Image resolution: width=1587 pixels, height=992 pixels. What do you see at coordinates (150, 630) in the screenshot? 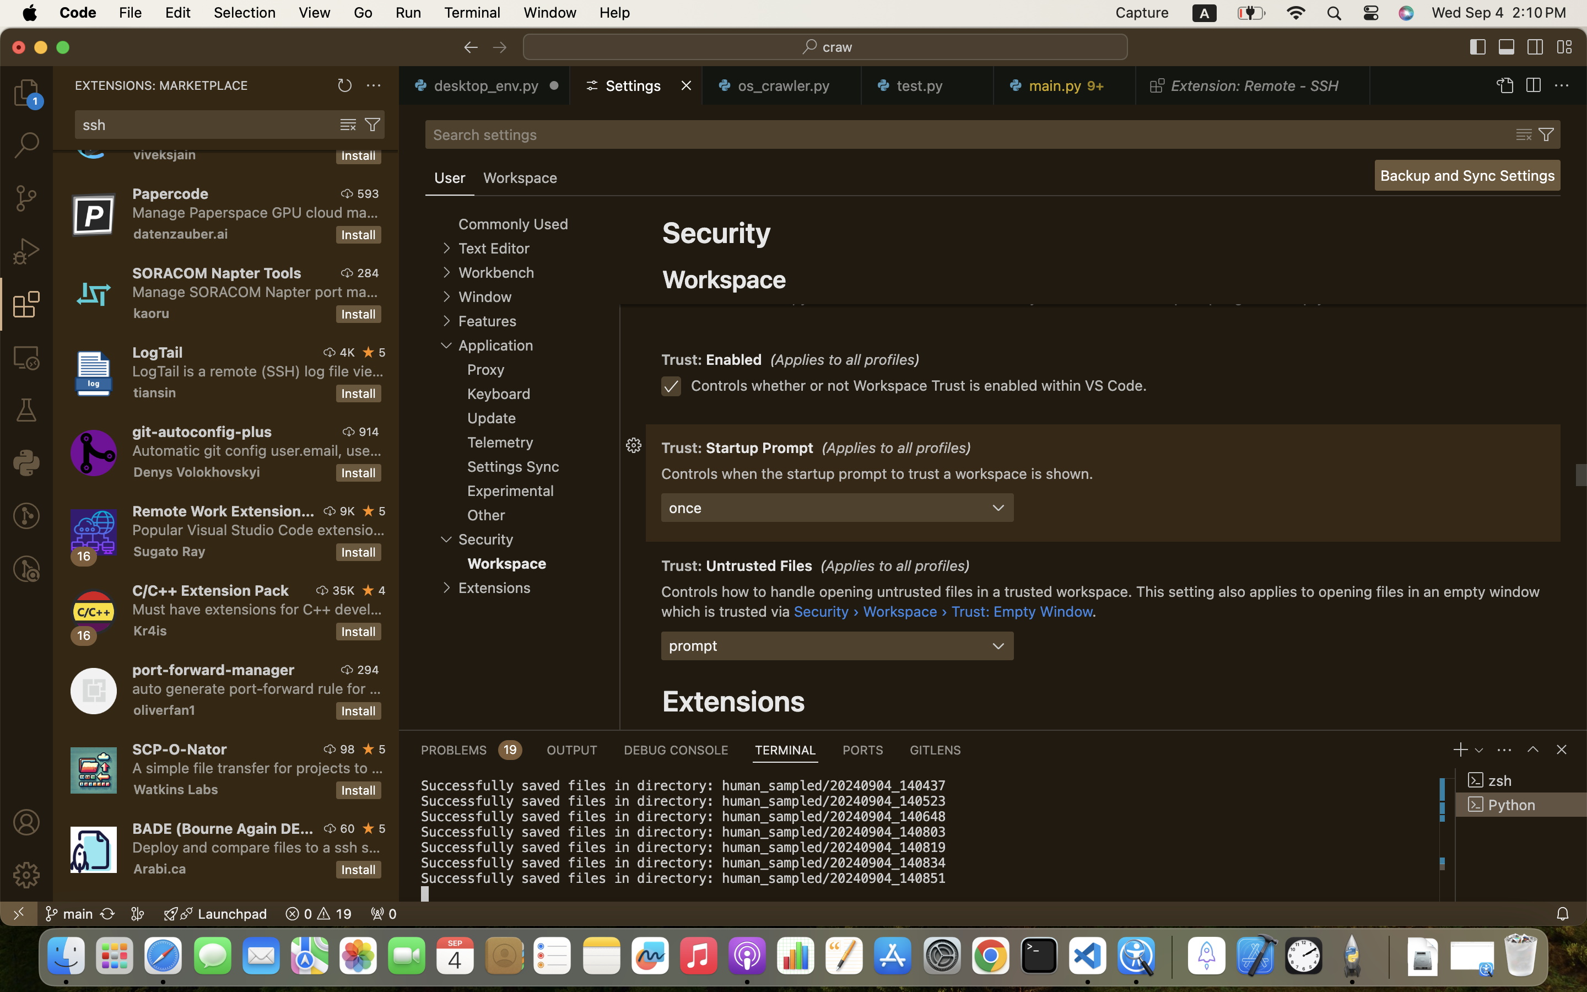
I see `Kr4is` at bounding box center [150, 630].